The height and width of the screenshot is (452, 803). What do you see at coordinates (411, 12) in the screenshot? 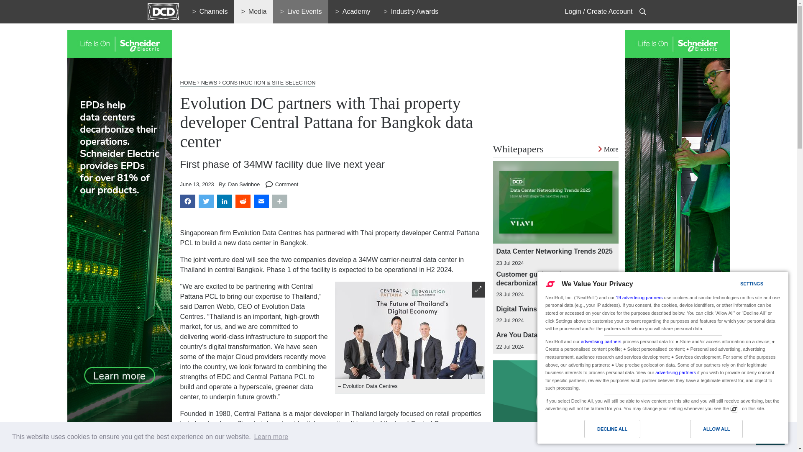
I see `Industry Awards` at bounding box center [411, 12].